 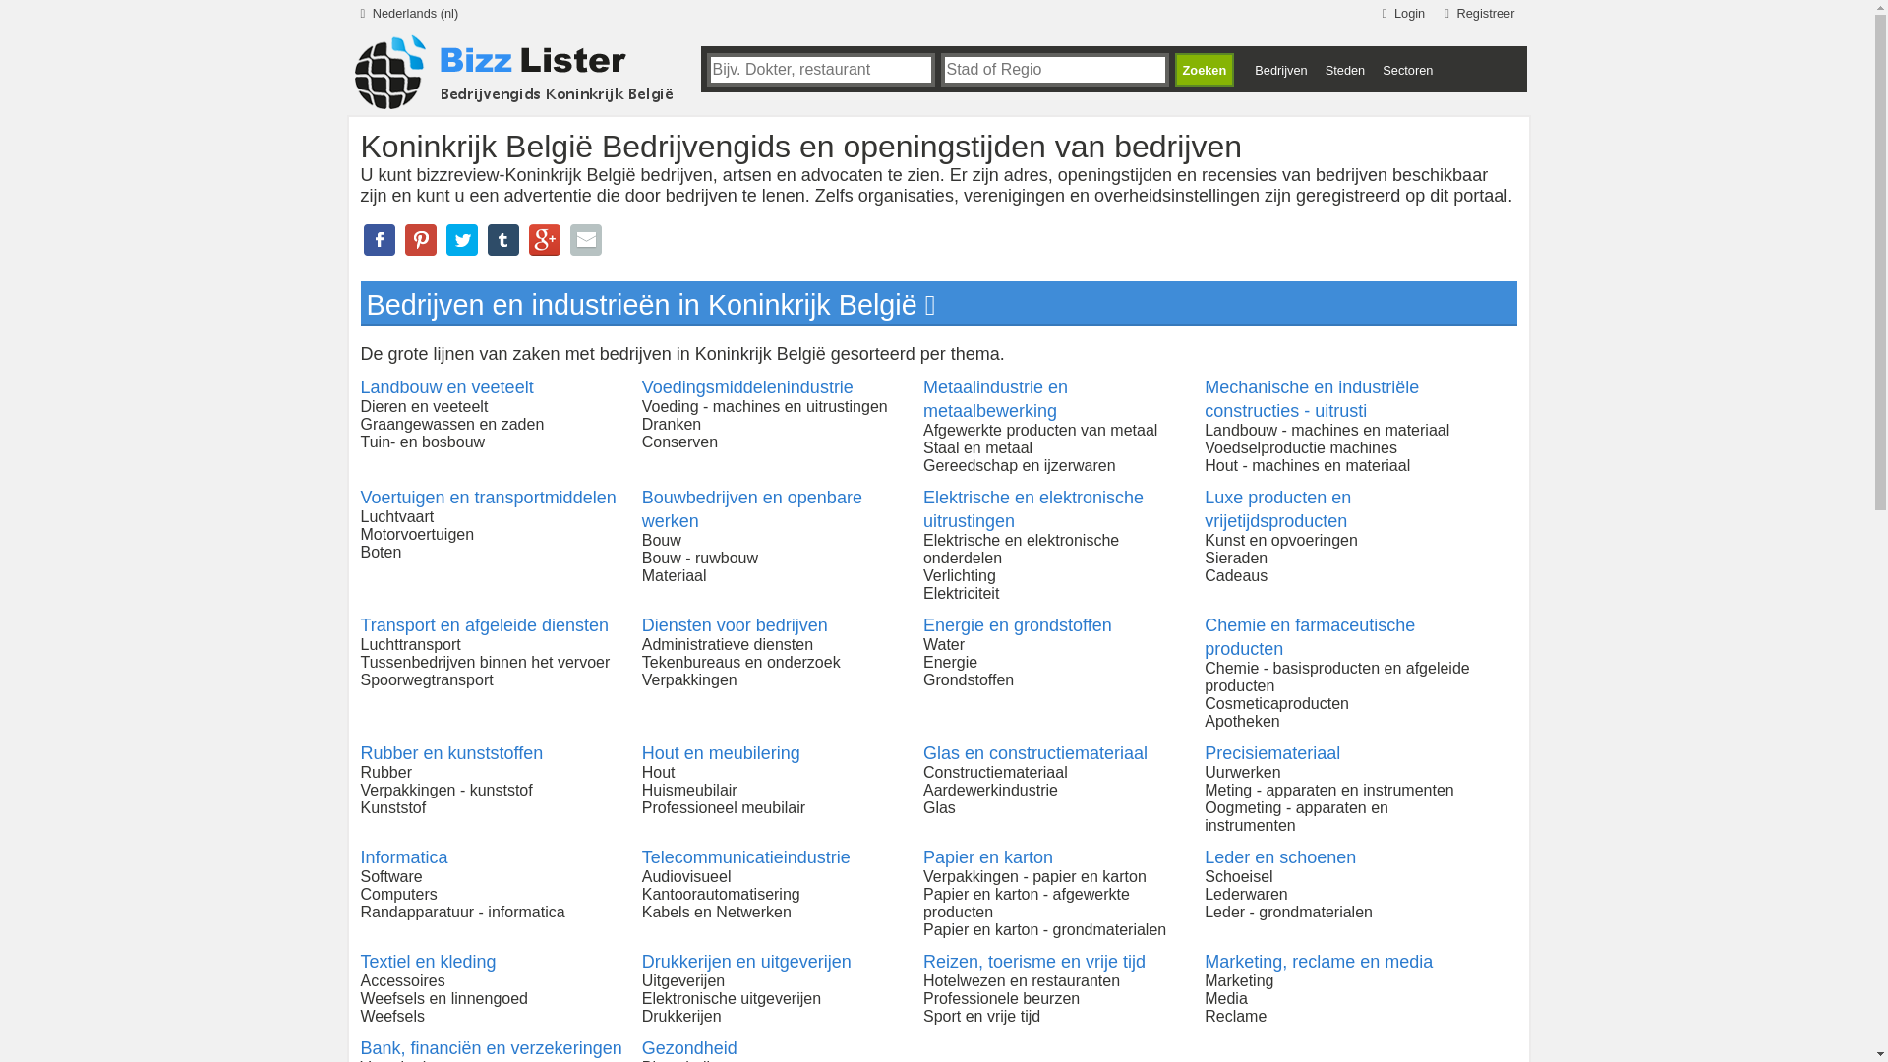 I want to click on Telecommunicatieindustrie, so click(x=746, y=857).